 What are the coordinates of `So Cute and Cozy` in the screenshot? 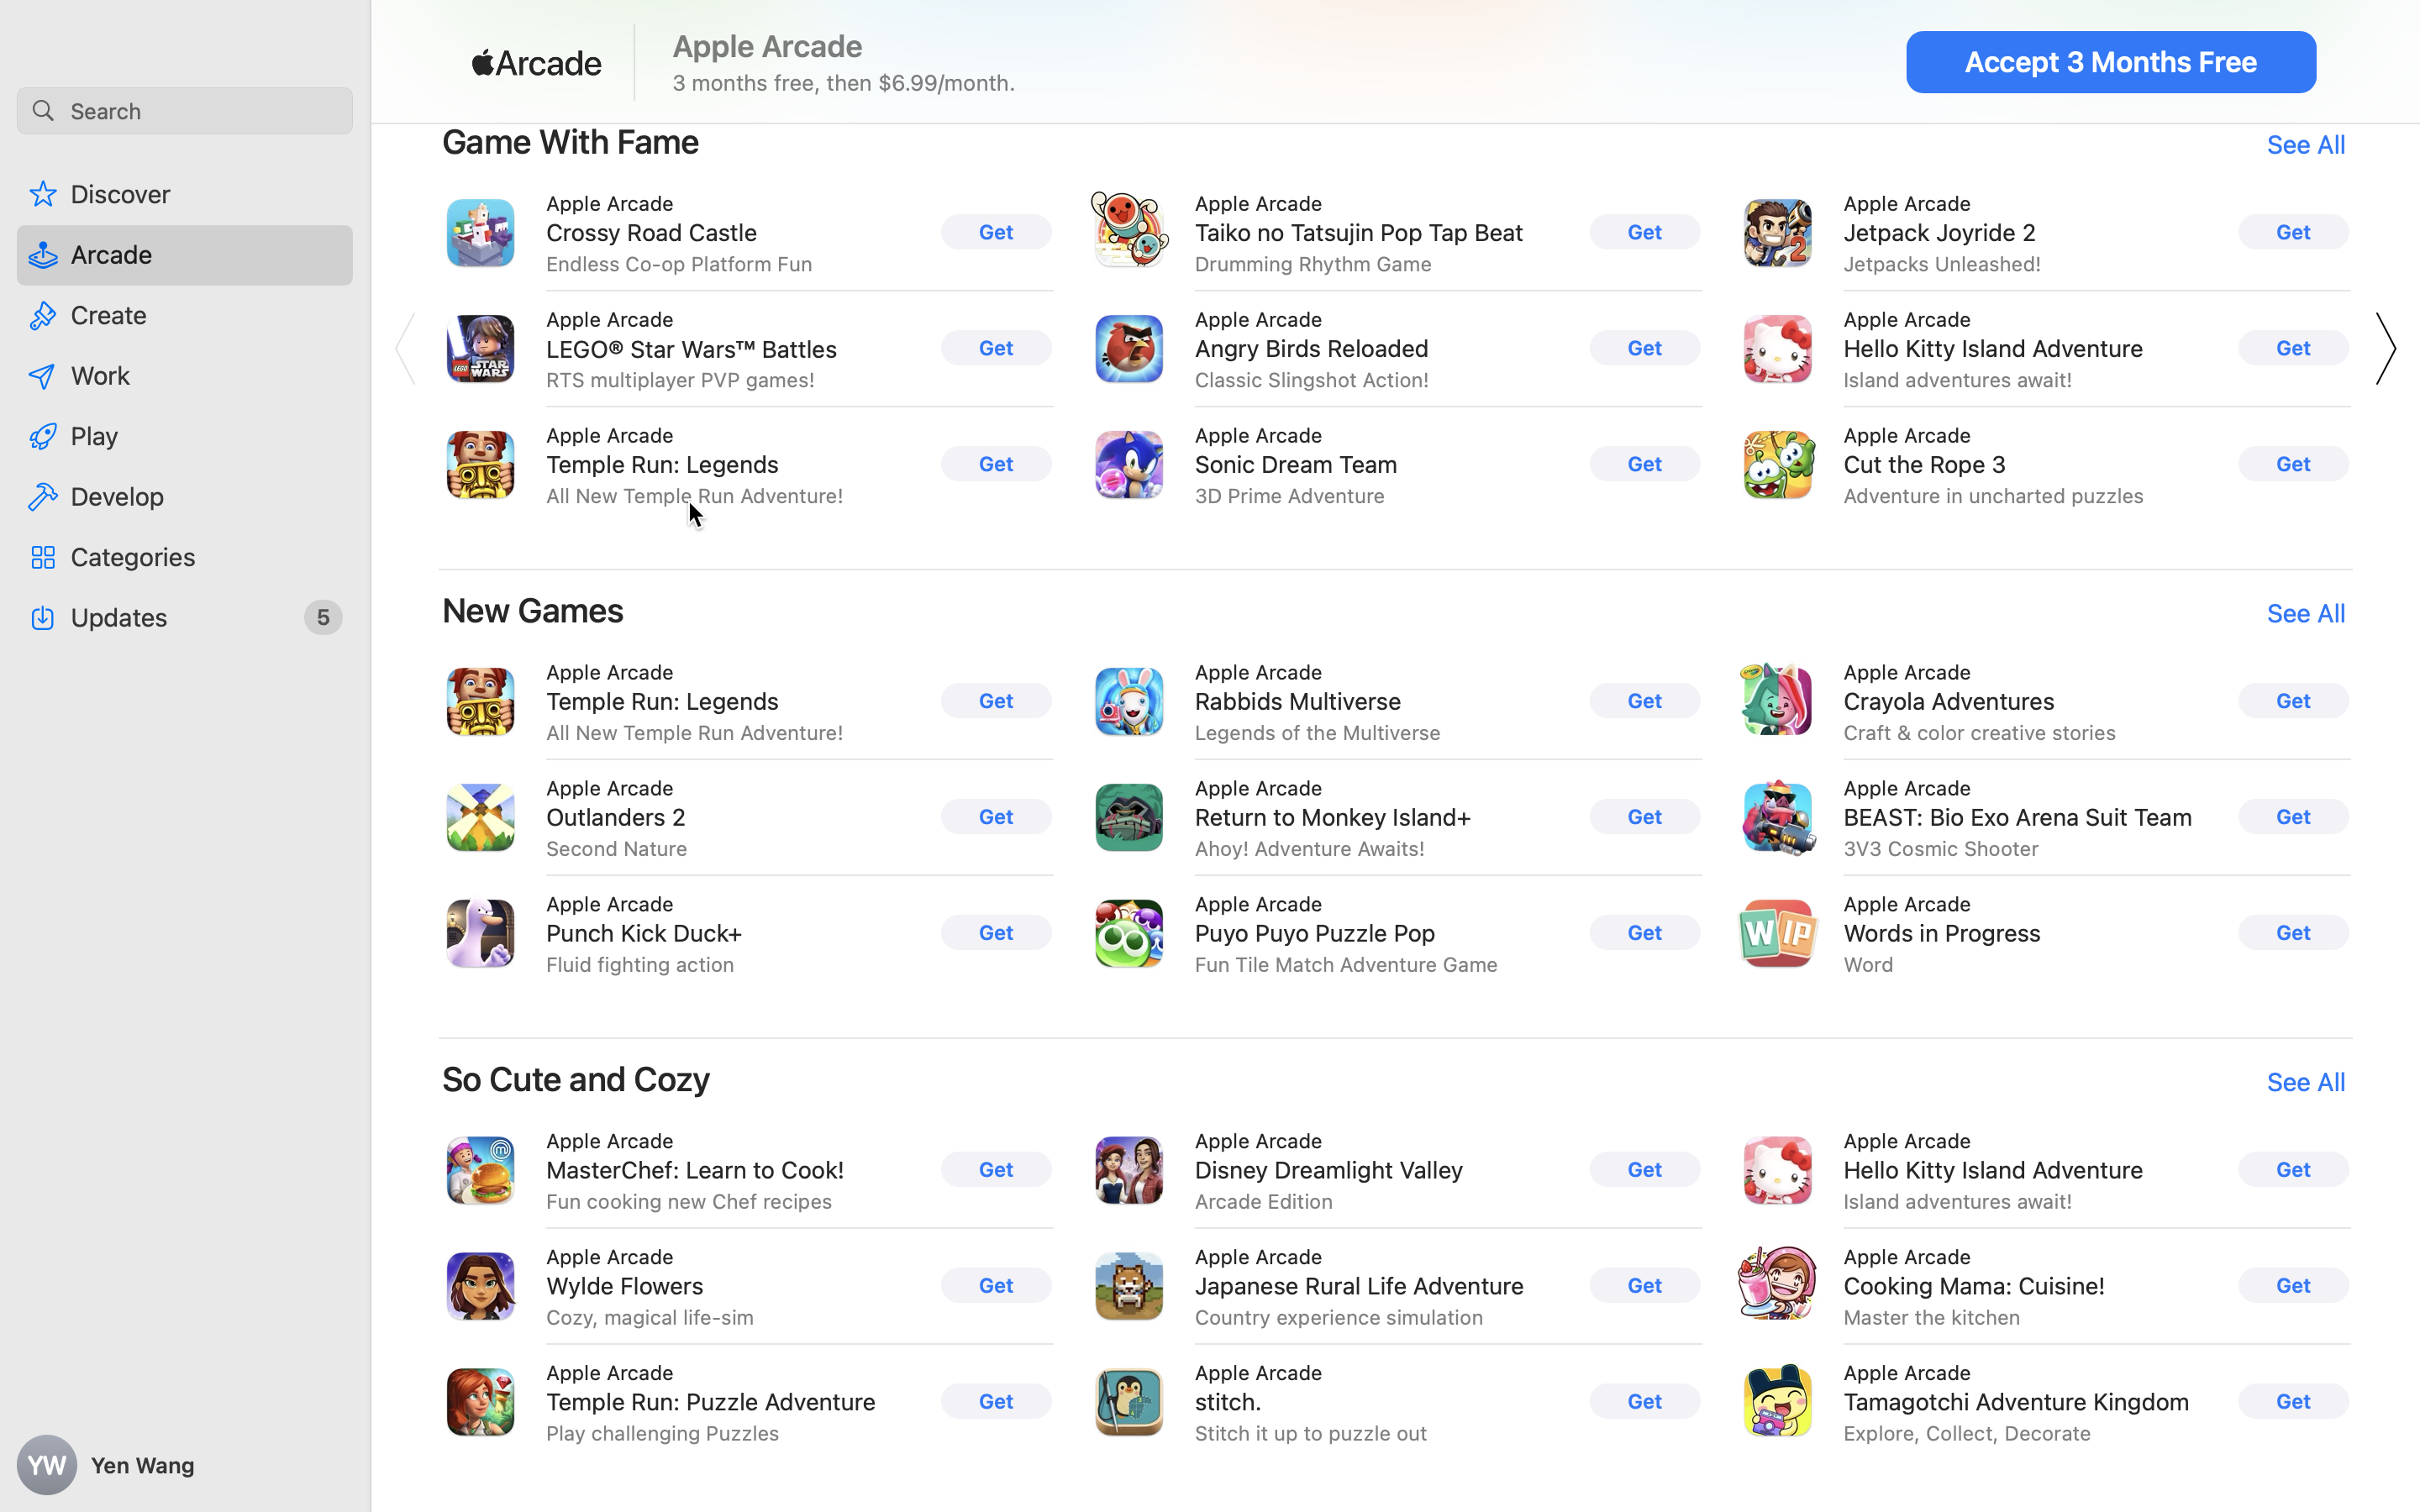 It's located at (577, 1079).